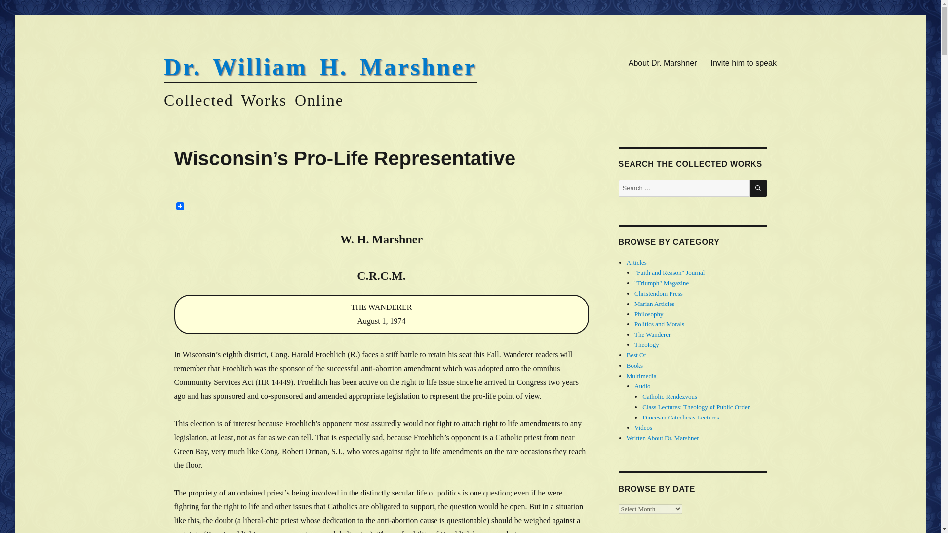 This screenshot has width=948, height=533. I want to click on Catholic Rendezvous, so click(670, 396).